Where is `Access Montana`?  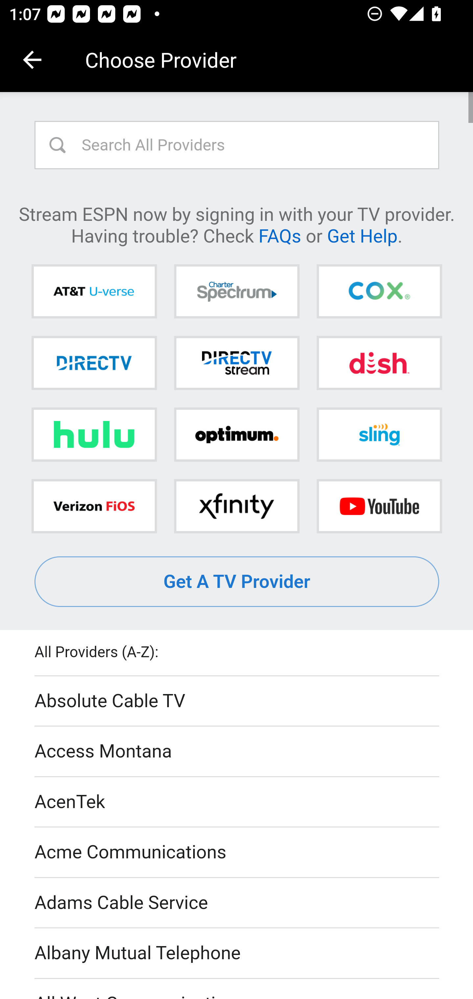
Access Montana is located at coordinates (237, 751).